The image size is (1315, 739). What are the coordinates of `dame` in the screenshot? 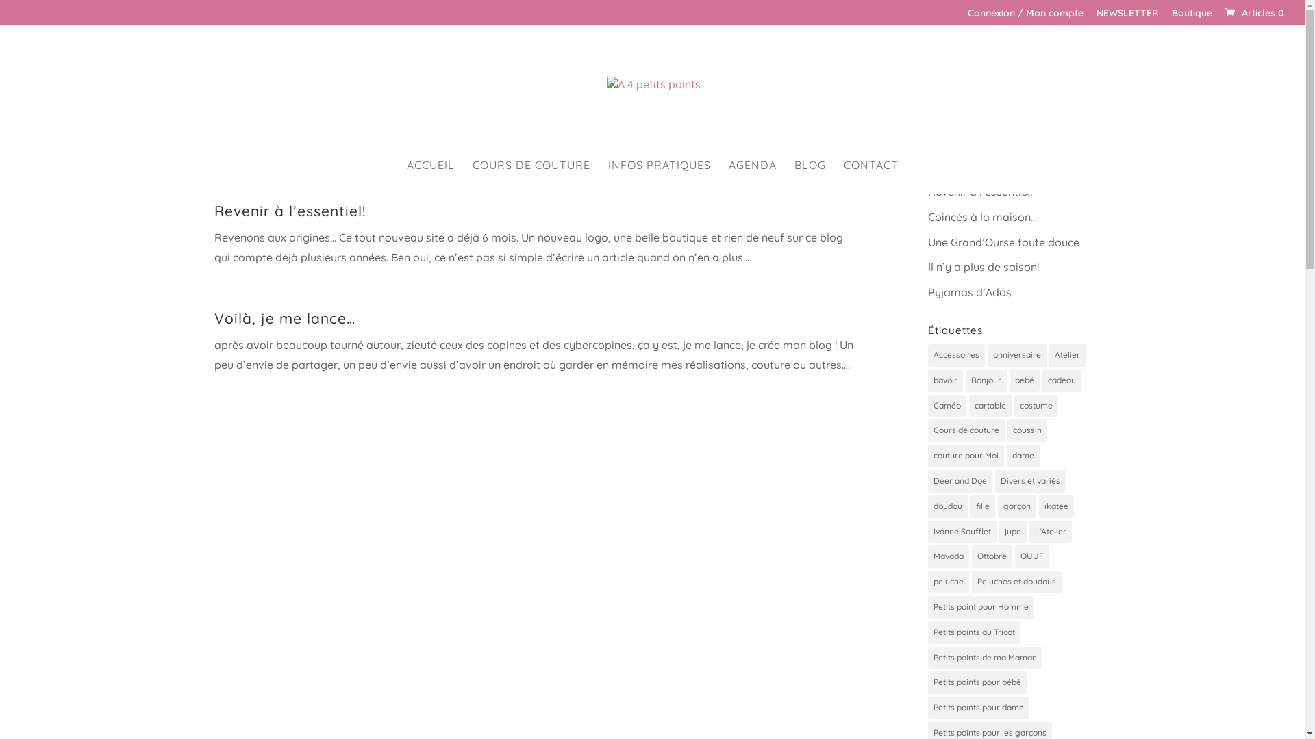 It's located at (1023, 456).